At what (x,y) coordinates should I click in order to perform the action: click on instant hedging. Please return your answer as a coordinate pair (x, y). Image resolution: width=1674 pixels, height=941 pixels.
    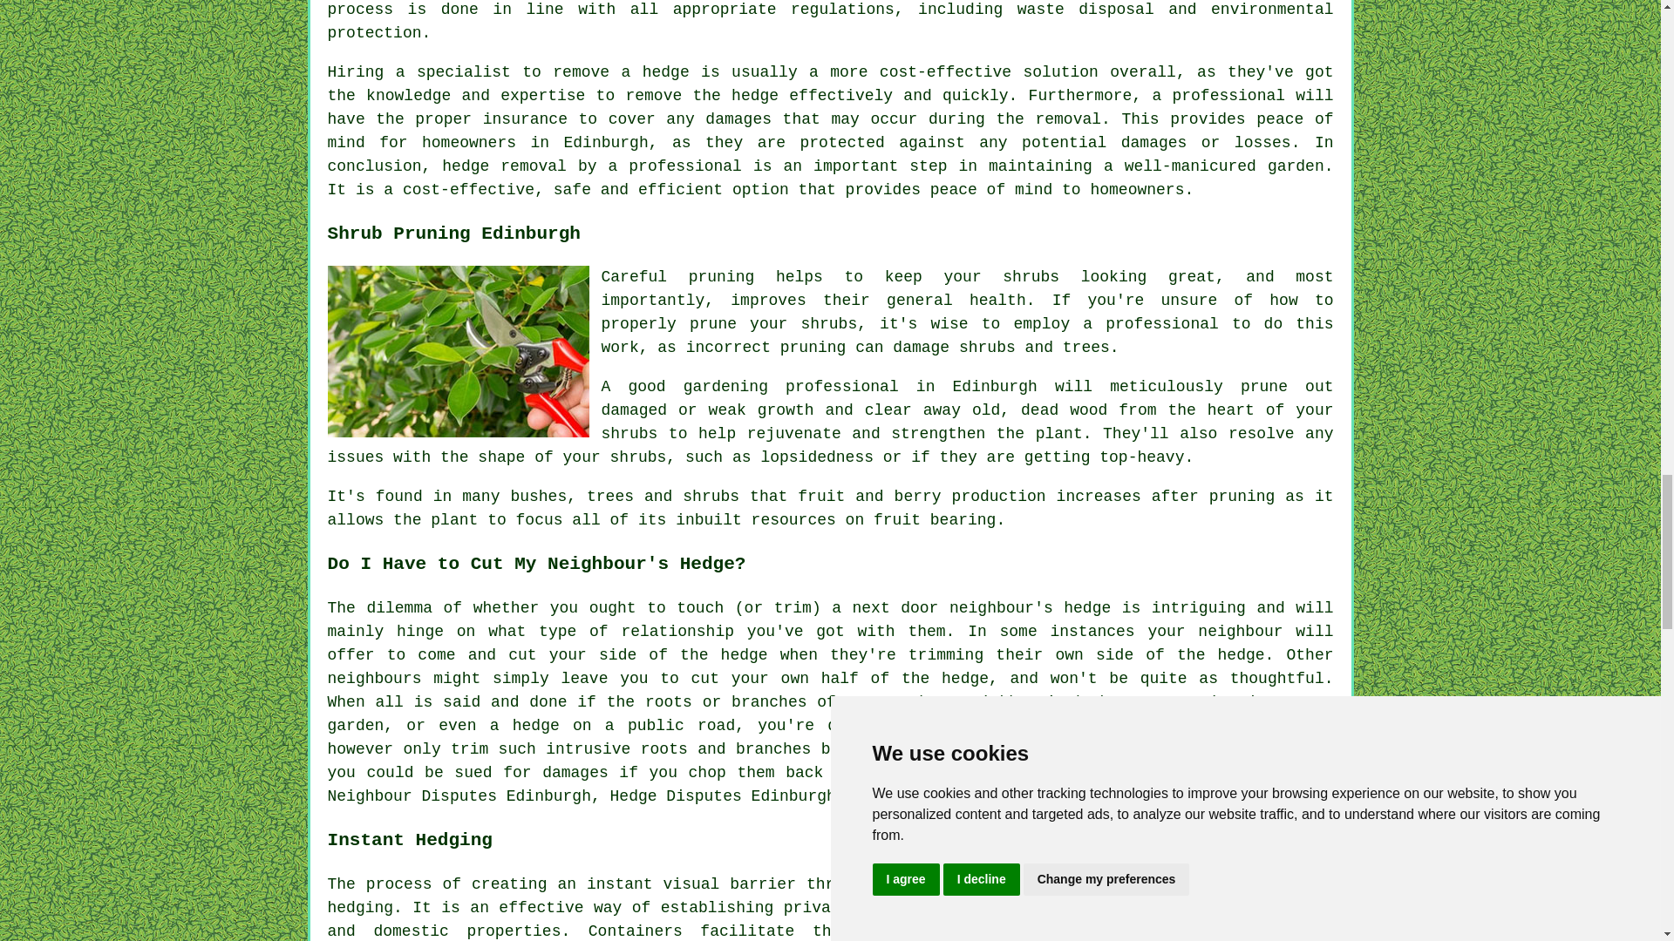
    Looking at the image, I should click on (1045, 931).